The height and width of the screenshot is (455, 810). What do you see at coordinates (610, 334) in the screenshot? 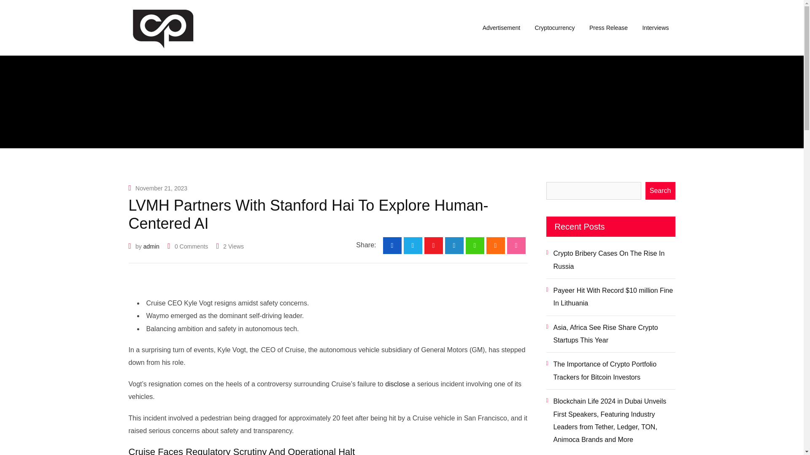
I see `Asia, Africa See Rise Share Crypto Startups This Year` at bounding box center [610, 334].